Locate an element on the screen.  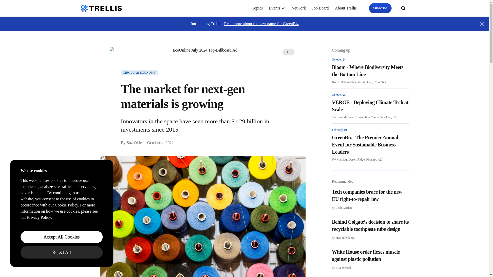
Job Board is located at coordinates (320, 8).